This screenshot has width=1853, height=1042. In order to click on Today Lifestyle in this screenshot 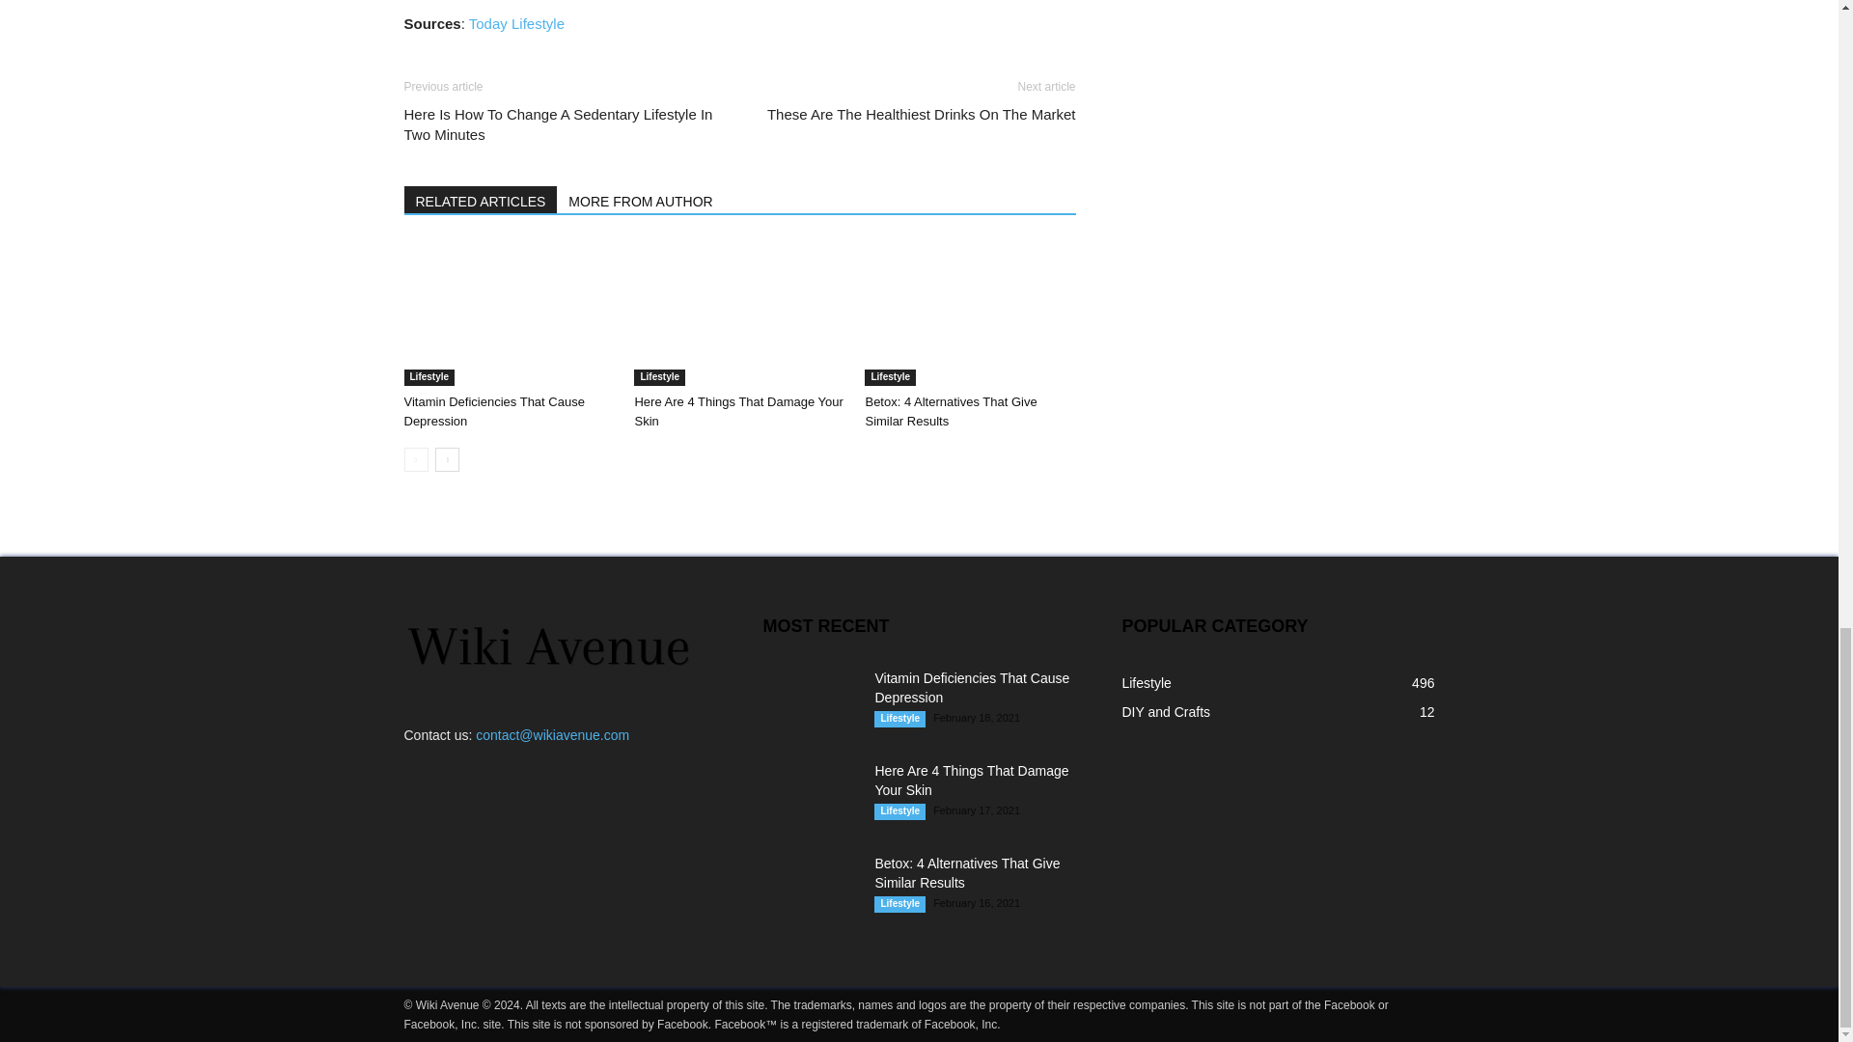, I will do `click(516, 23)`.